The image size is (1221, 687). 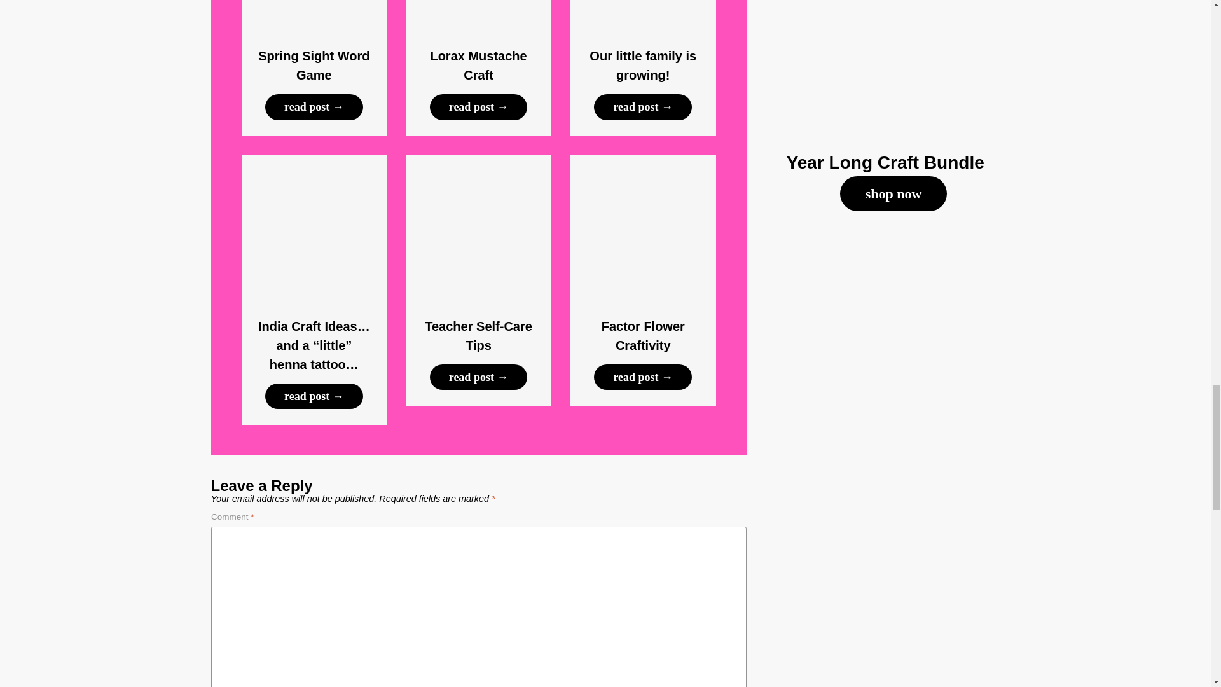 I want to click on Our little family is growing! 5, so click(x=642, y=15).